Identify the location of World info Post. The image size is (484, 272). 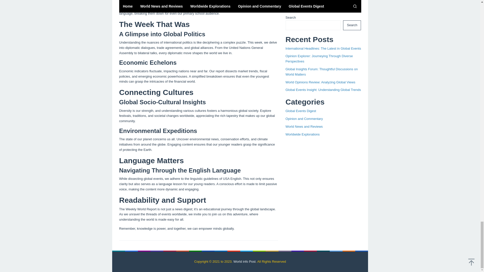
(244, 261).